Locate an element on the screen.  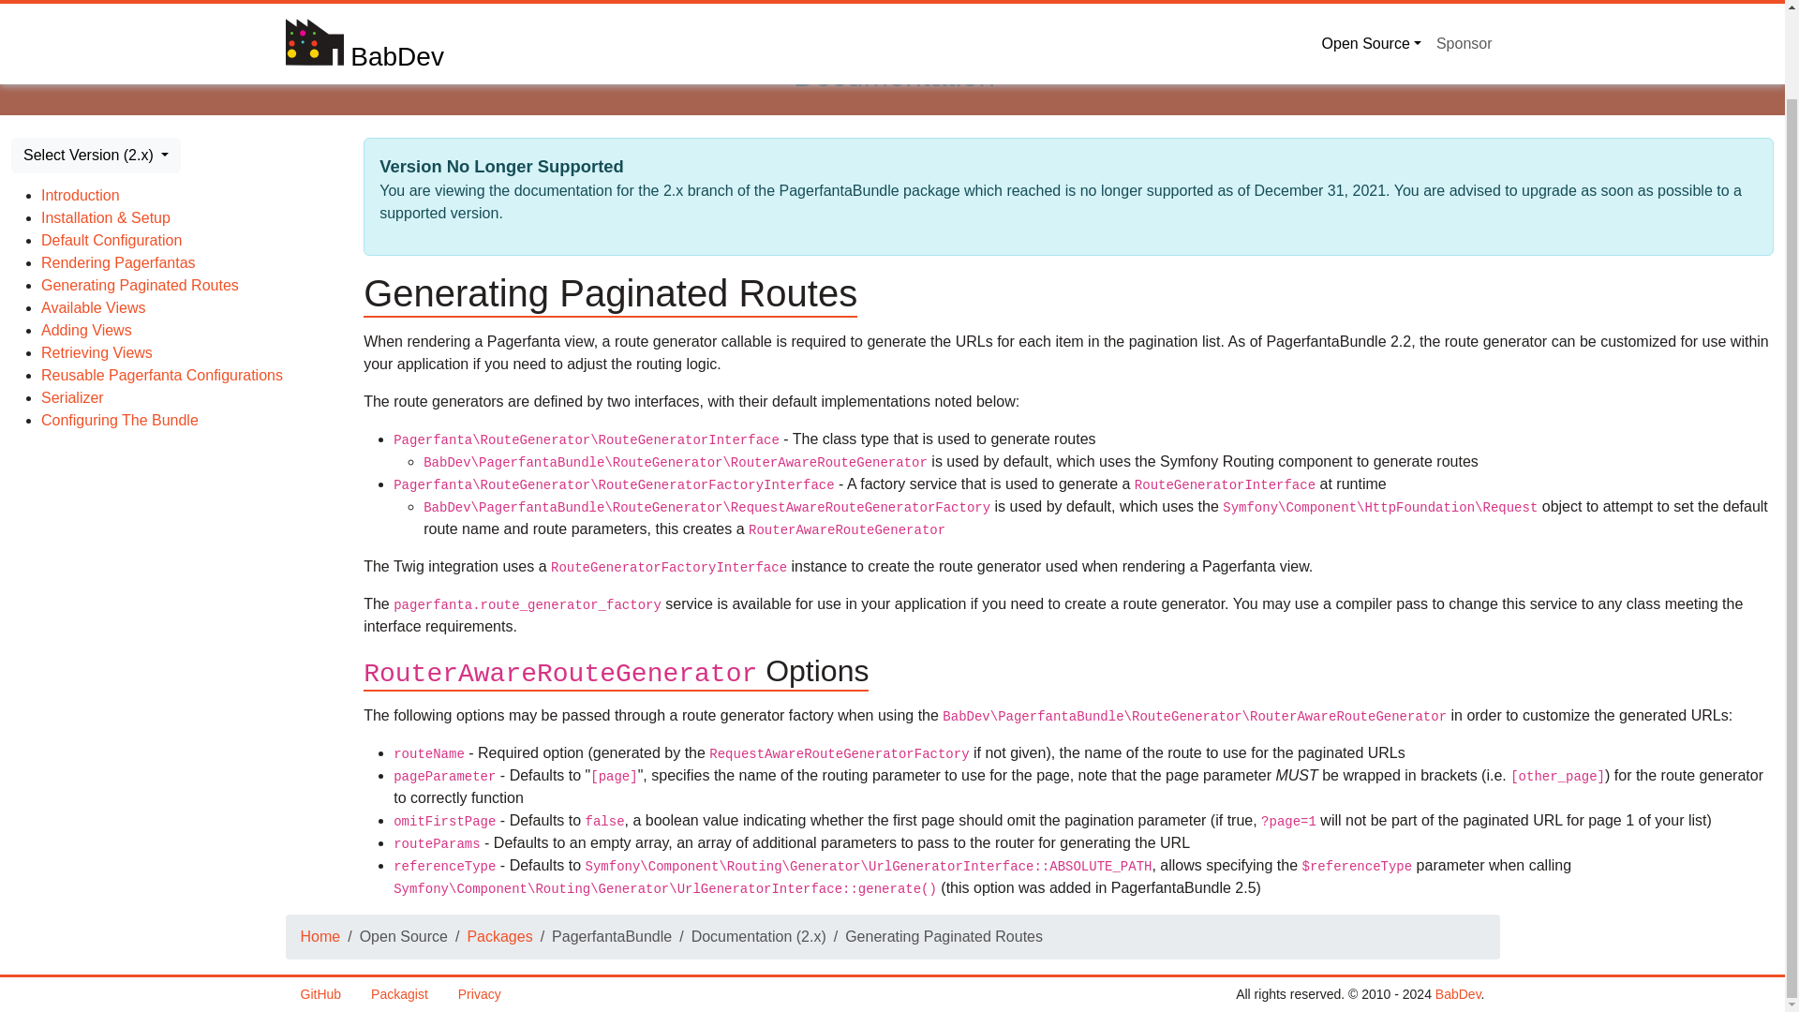
Generating Paginated Routes is located at coordinates (141, 285).